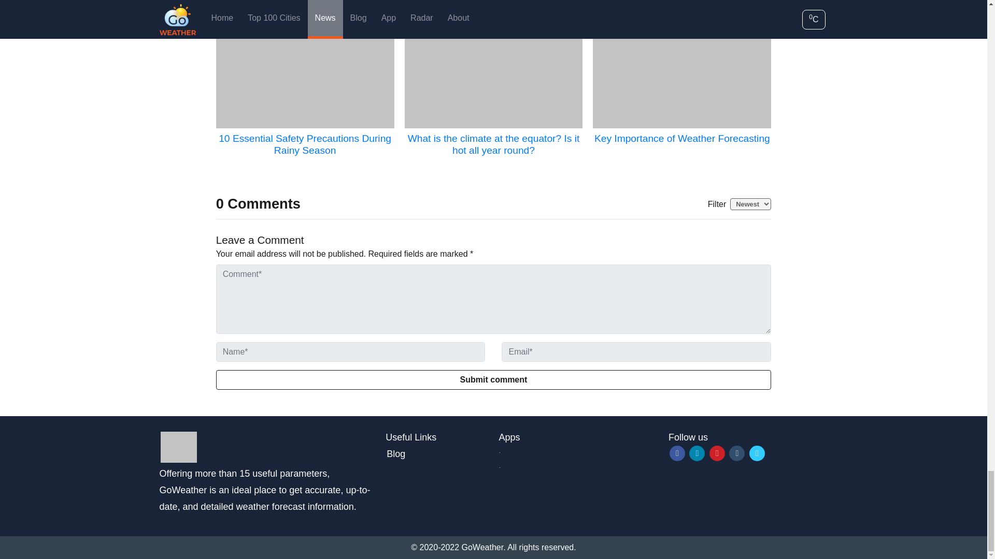  What do you see at coordinates (305, 144) in the screenshot?
I see `10 Essential Safety Precautions During Rainy Season` at bounding box center [305, 144].